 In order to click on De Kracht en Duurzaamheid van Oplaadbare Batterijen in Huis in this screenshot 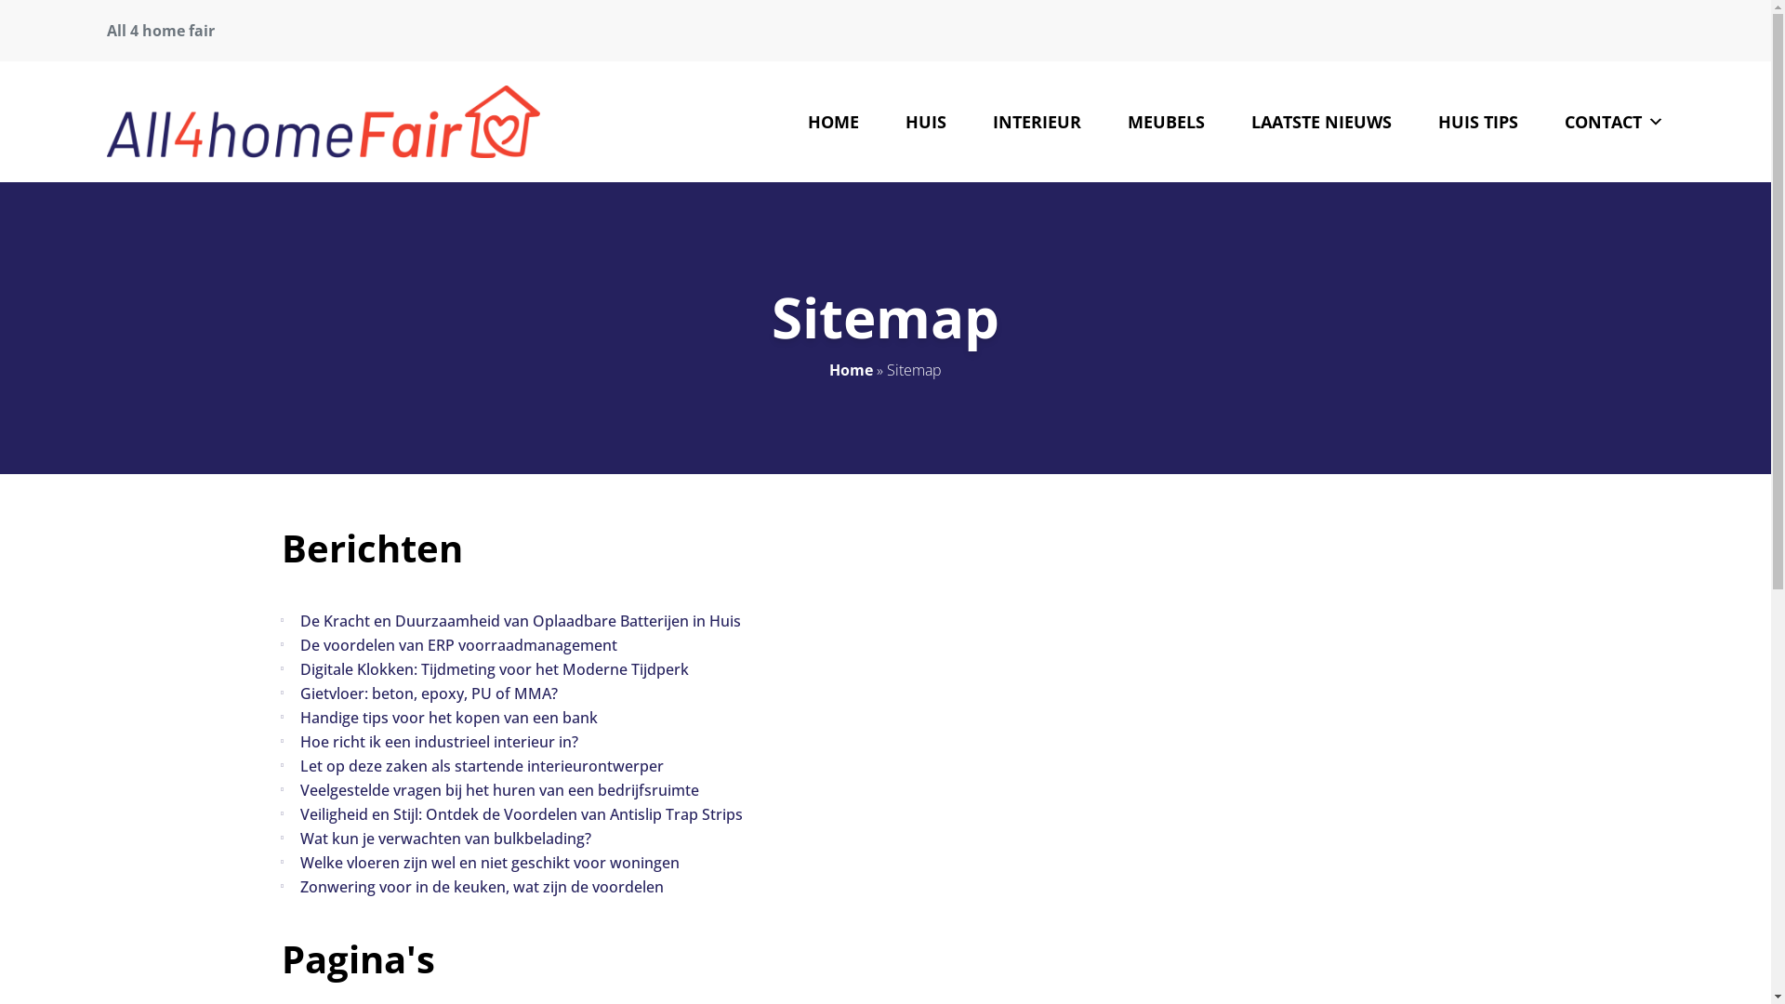, I will do `click(520, 621)`.